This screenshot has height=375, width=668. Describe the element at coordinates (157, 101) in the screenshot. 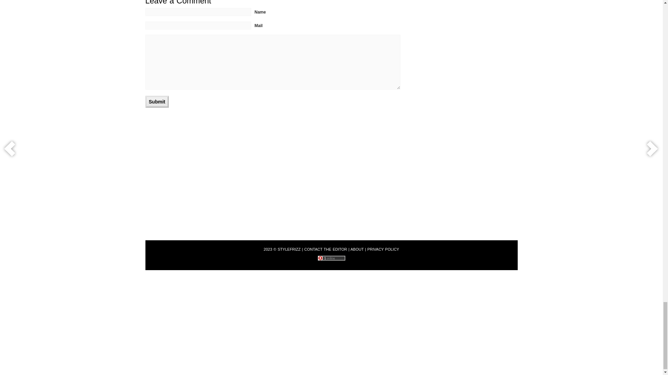

I see `Submit` at that location.